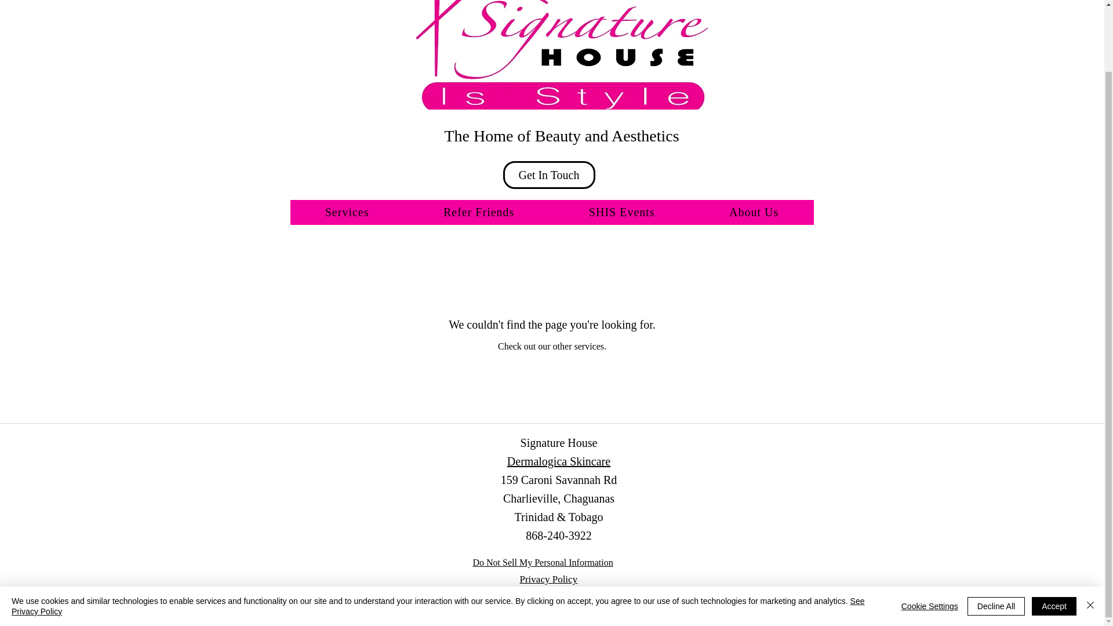  I want to click on Do Not Sell My Personal Information, so click(543, 562).